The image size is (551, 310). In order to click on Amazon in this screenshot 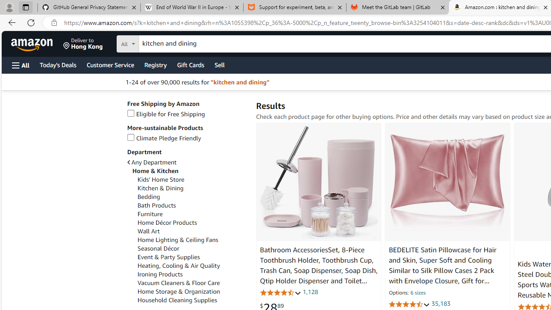, I will do `click(33, 44)`.